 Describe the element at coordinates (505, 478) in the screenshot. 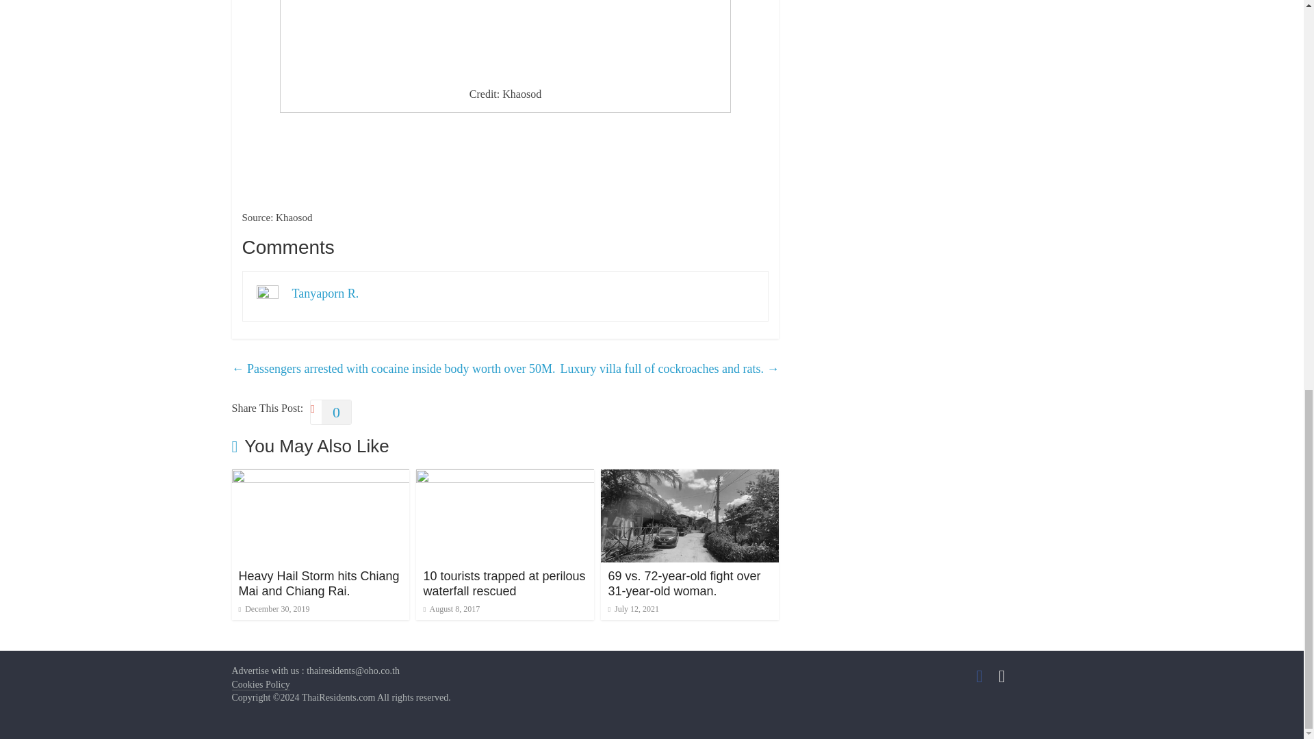

I see `10 tourists trapped at perilous waterfall rescued` at that location.